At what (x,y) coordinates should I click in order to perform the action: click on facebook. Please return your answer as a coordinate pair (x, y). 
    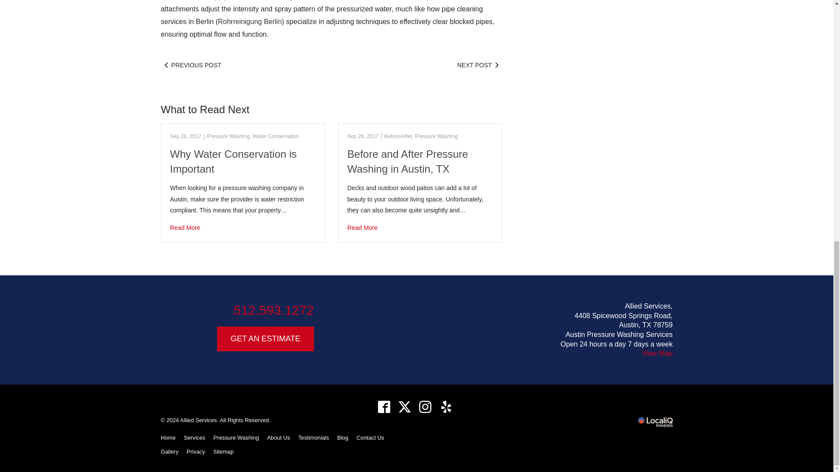
    Looking at the image, I should click on (384, 407).